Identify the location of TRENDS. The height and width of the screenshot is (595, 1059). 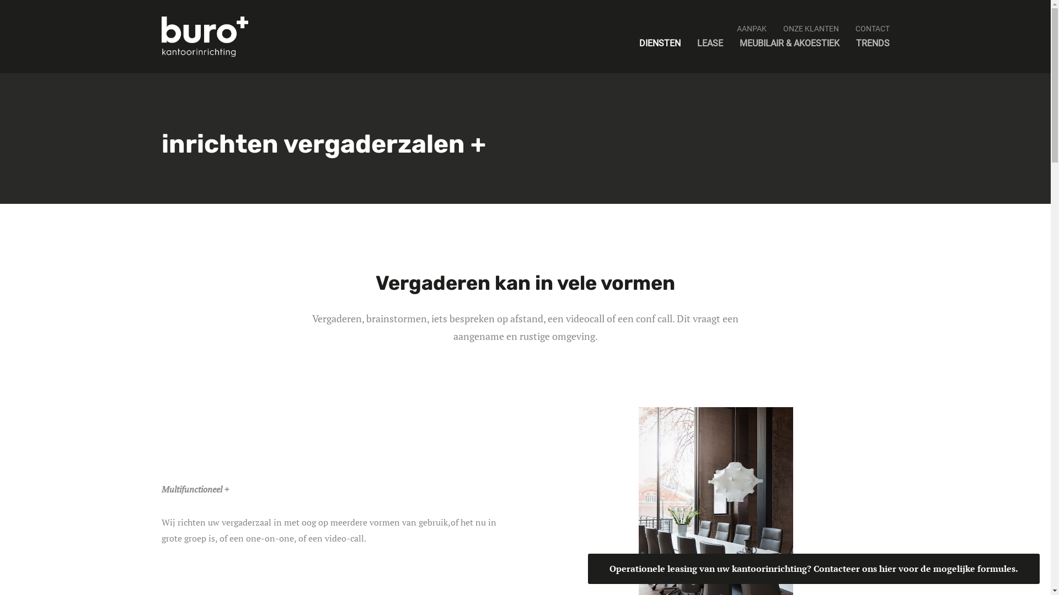
(873, 43).